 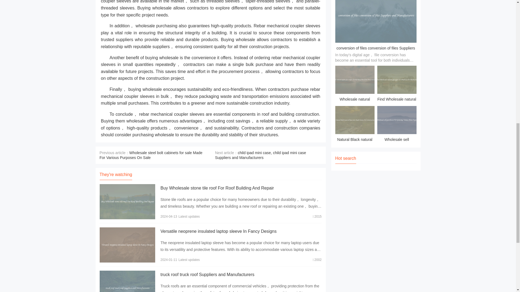 I want to click on Buy Wholesale stone tile roof For Roof Building And Repair, so click(x=217, y=188).